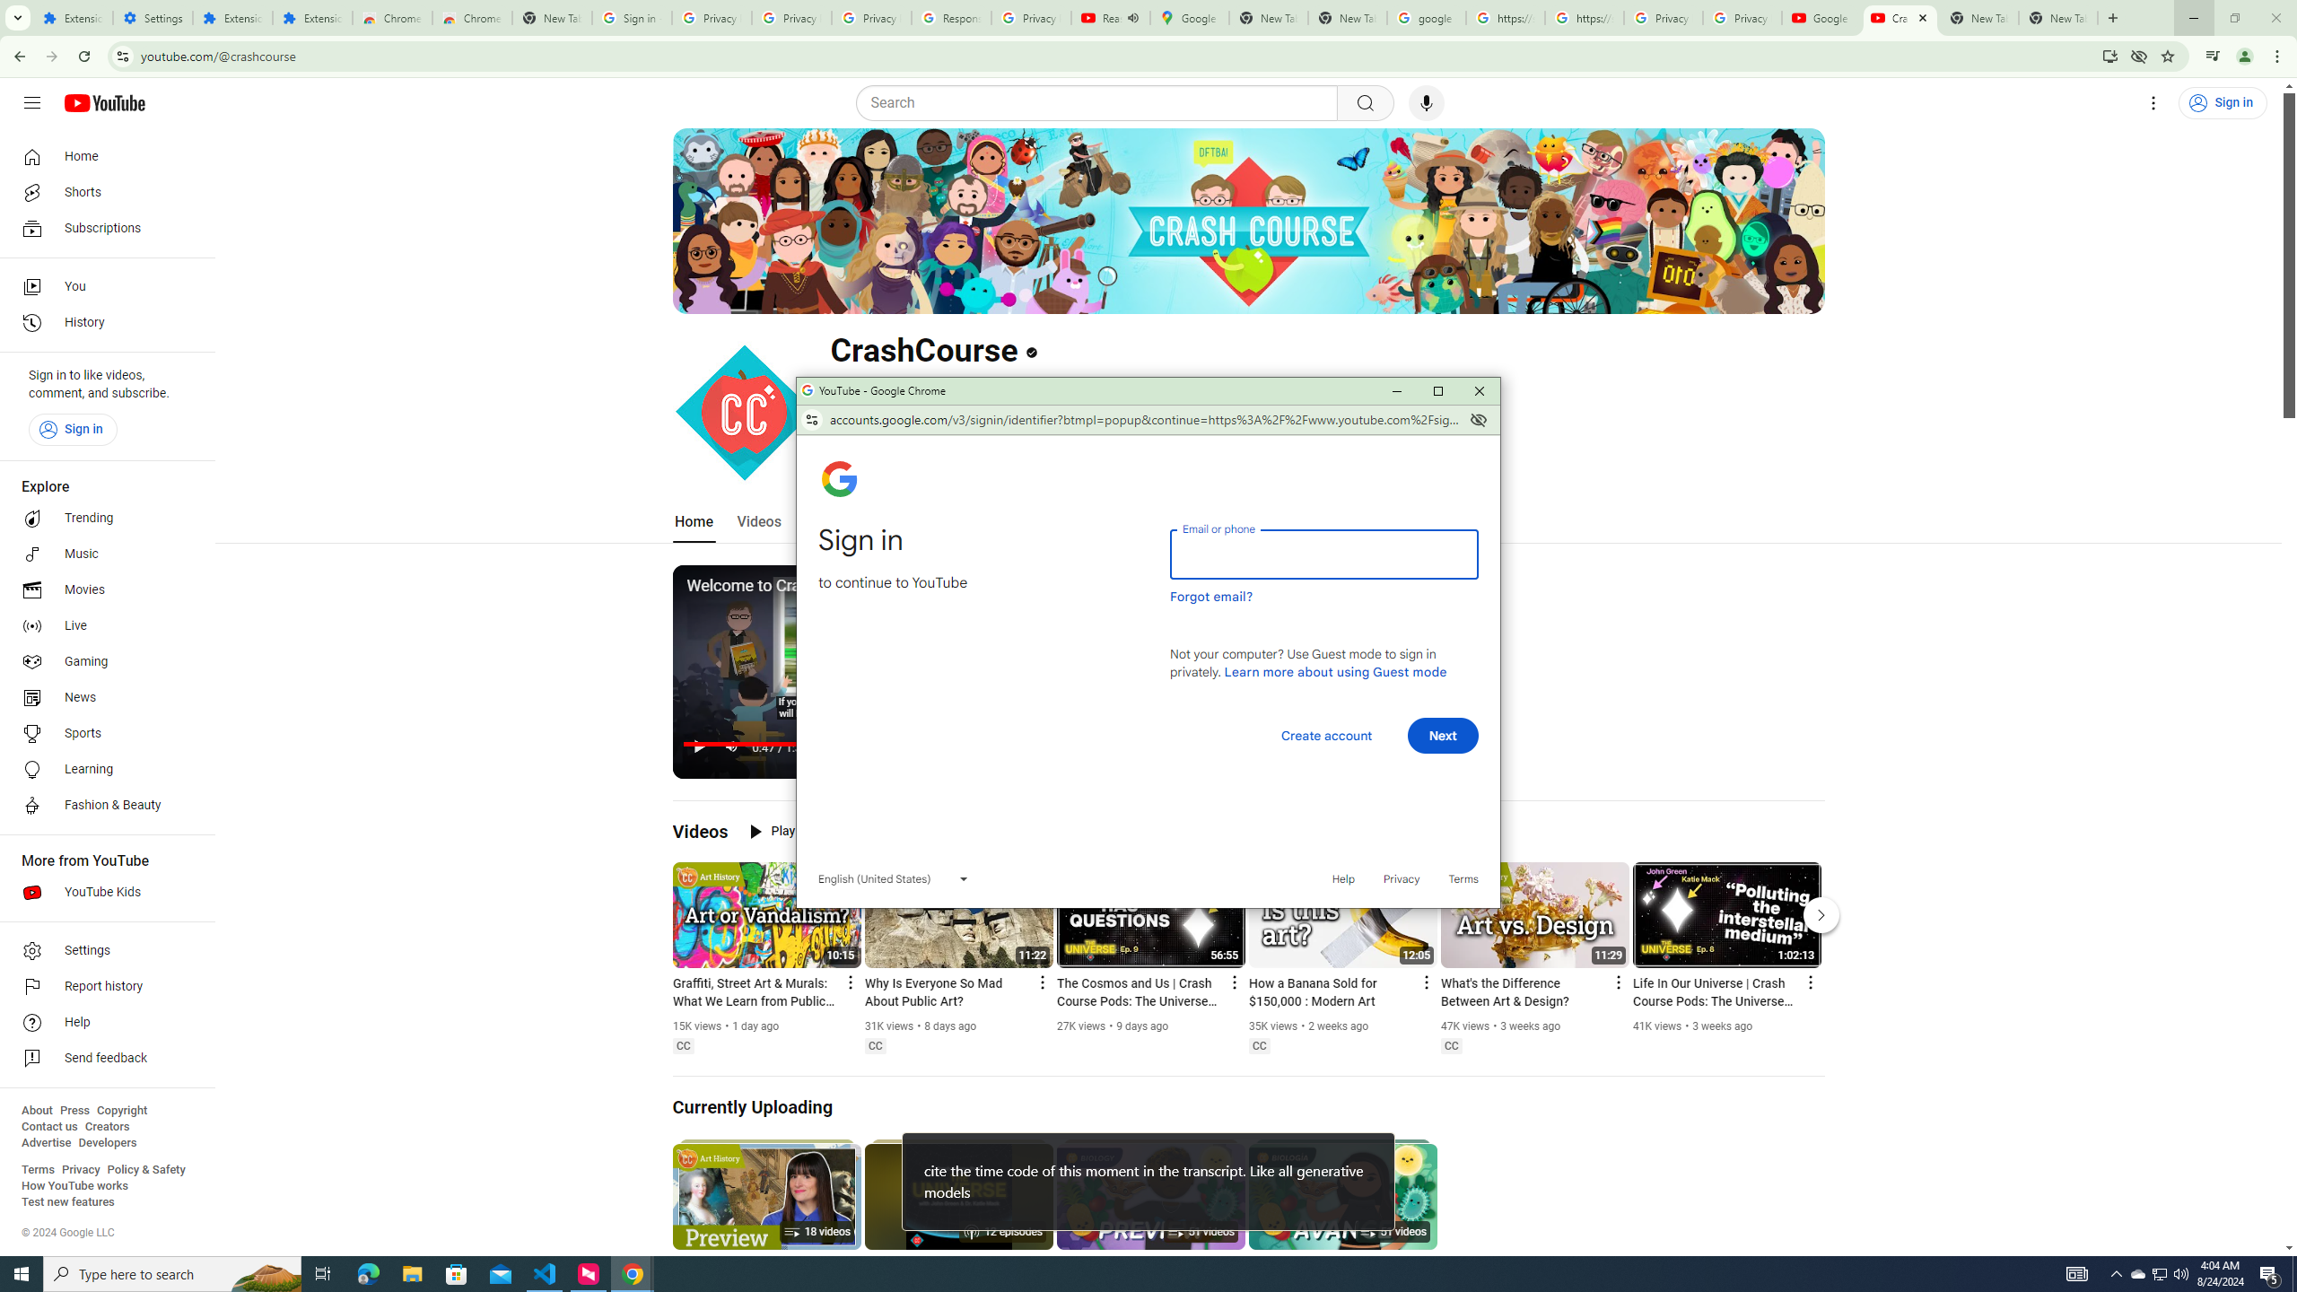 This screenshot has height=1292, width=2297. Describe the element at coordinates (49, 1127) in the screenshot. I see `Contact us` at that location.